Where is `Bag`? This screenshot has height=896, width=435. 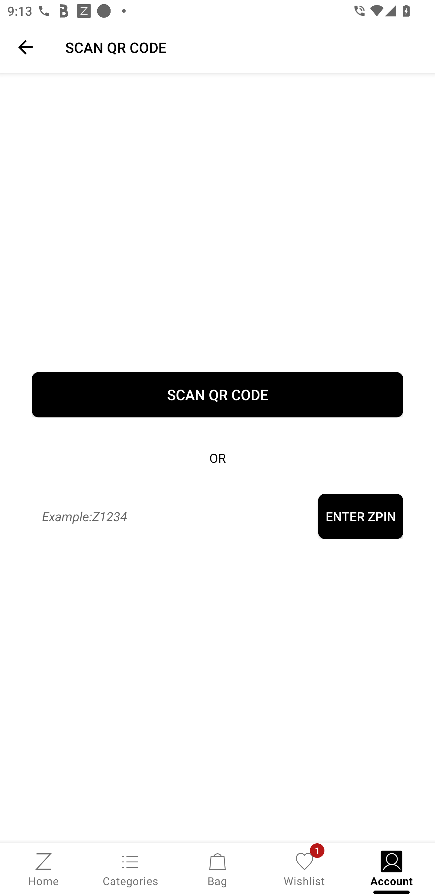 Bag is located at coordinates (217, 869).